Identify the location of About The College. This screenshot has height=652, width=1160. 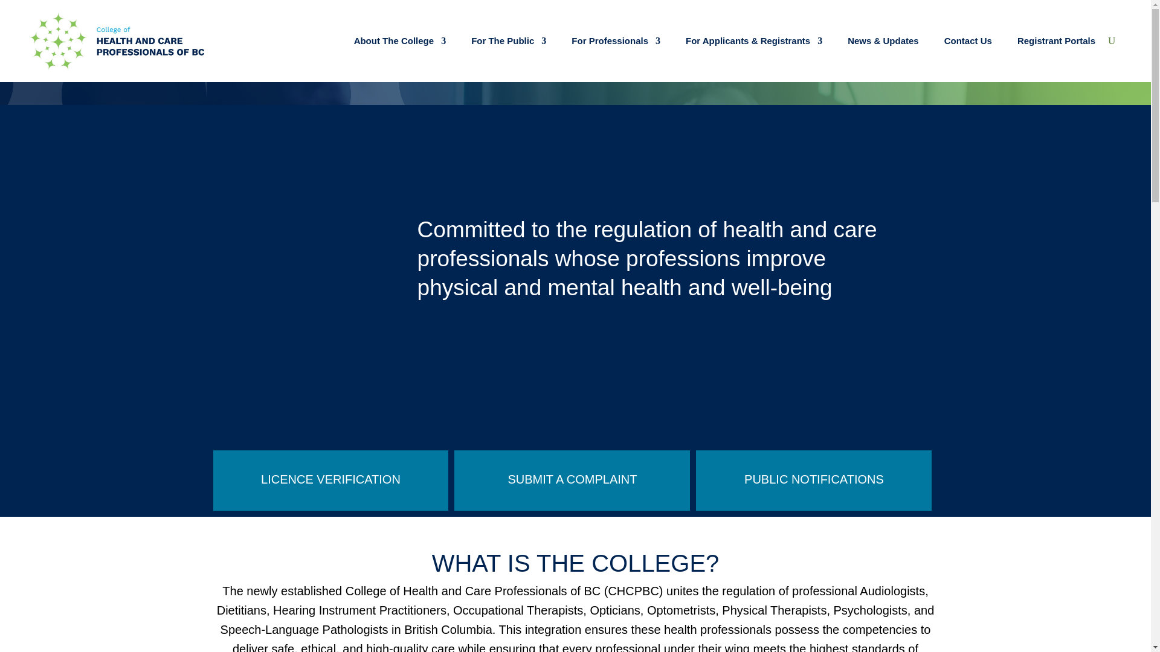
(400, 41).